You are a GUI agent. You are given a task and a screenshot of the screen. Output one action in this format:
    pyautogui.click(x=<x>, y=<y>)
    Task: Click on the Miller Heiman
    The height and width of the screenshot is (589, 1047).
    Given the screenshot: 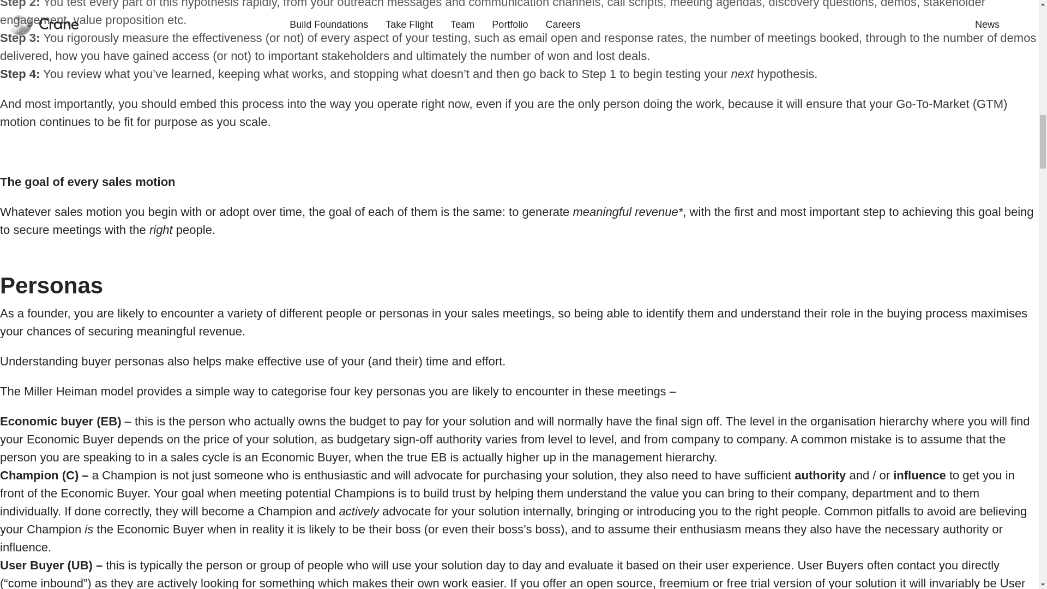 What is the action you would take?
    pyautogui.click(x=61, y=392)
    